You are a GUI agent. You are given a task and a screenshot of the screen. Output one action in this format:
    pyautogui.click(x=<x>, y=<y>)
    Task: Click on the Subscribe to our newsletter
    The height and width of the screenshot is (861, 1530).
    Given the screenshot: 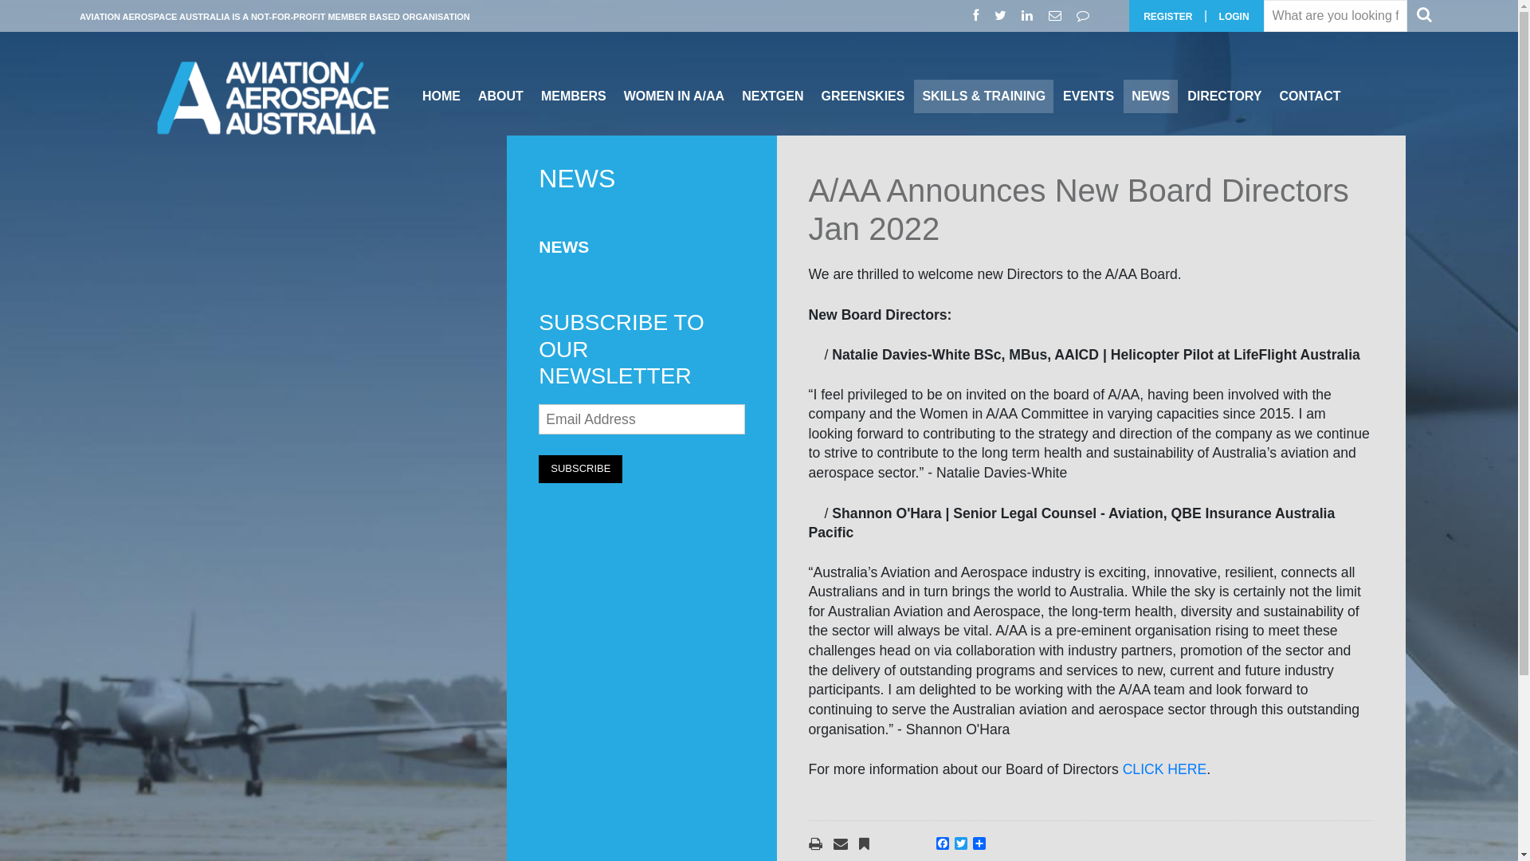 What is the action you would take?
    pyautogui.click(x=1057, y=16)
    